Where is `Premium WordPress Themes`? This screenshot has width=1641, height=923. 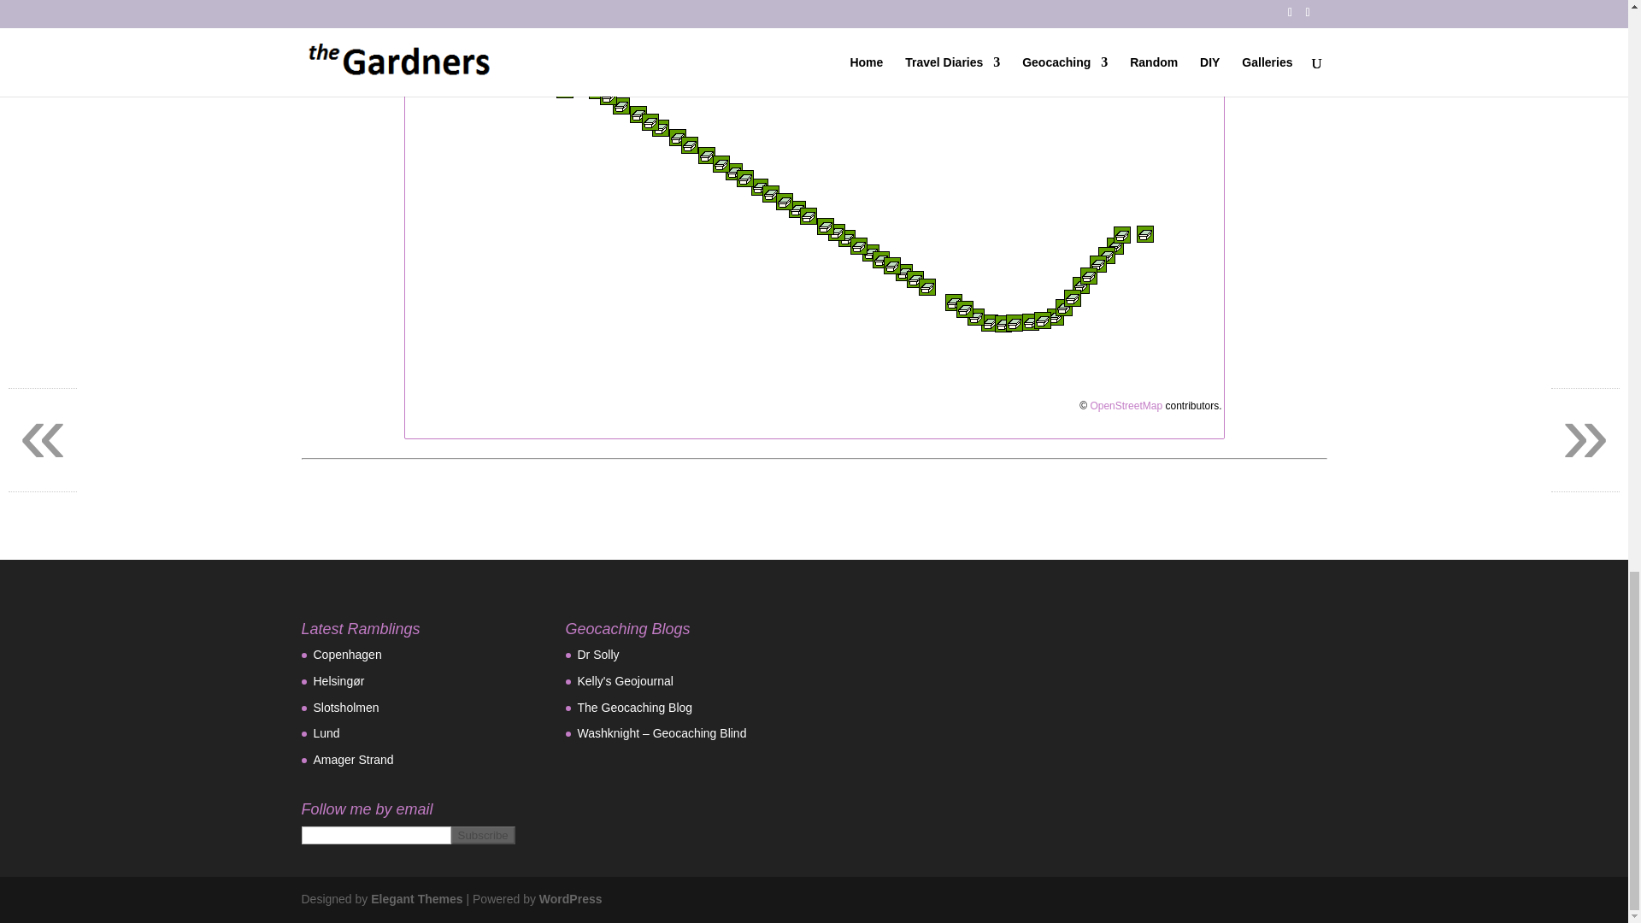 Premium WordPress Themes is located at coordinates (416, 899).